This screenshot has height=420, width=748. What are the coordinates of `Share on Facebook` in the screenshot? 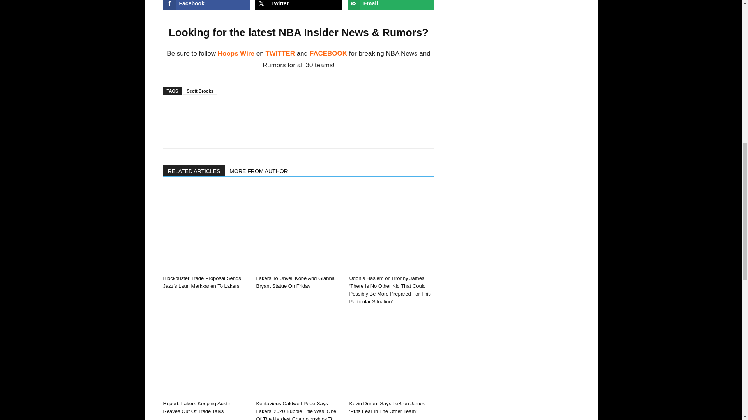 It's located at (206, 5).